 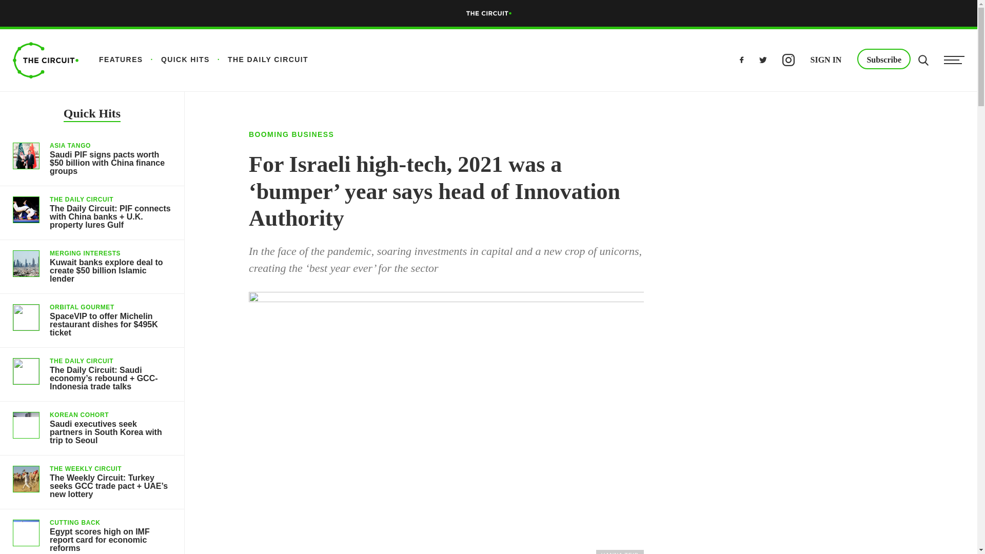 What do you see at coordinates (259, 60) in the screenshot?
I see `THE DAILY CIRCUIT` at bounding box center [259, 60].